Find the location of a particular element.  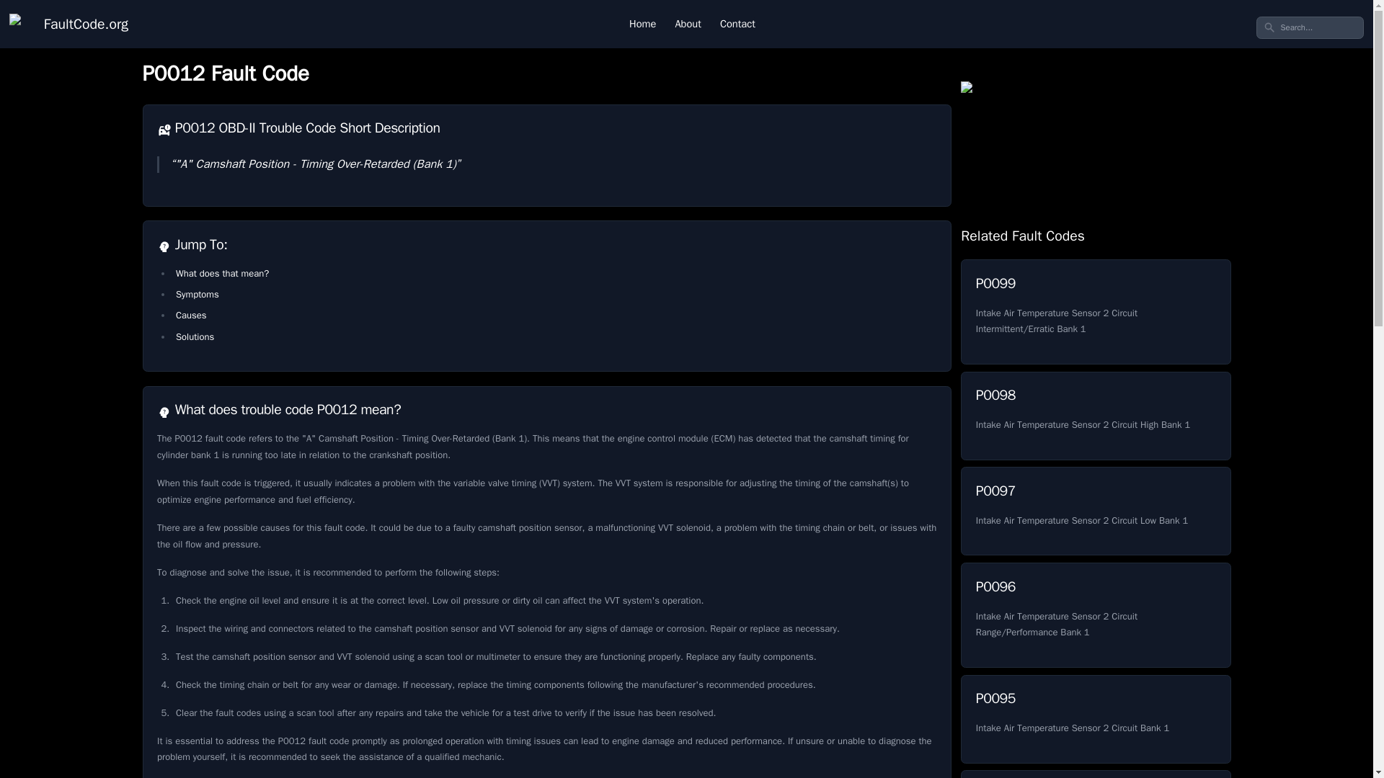

Symptoms is located at coordinates (1095, 719).